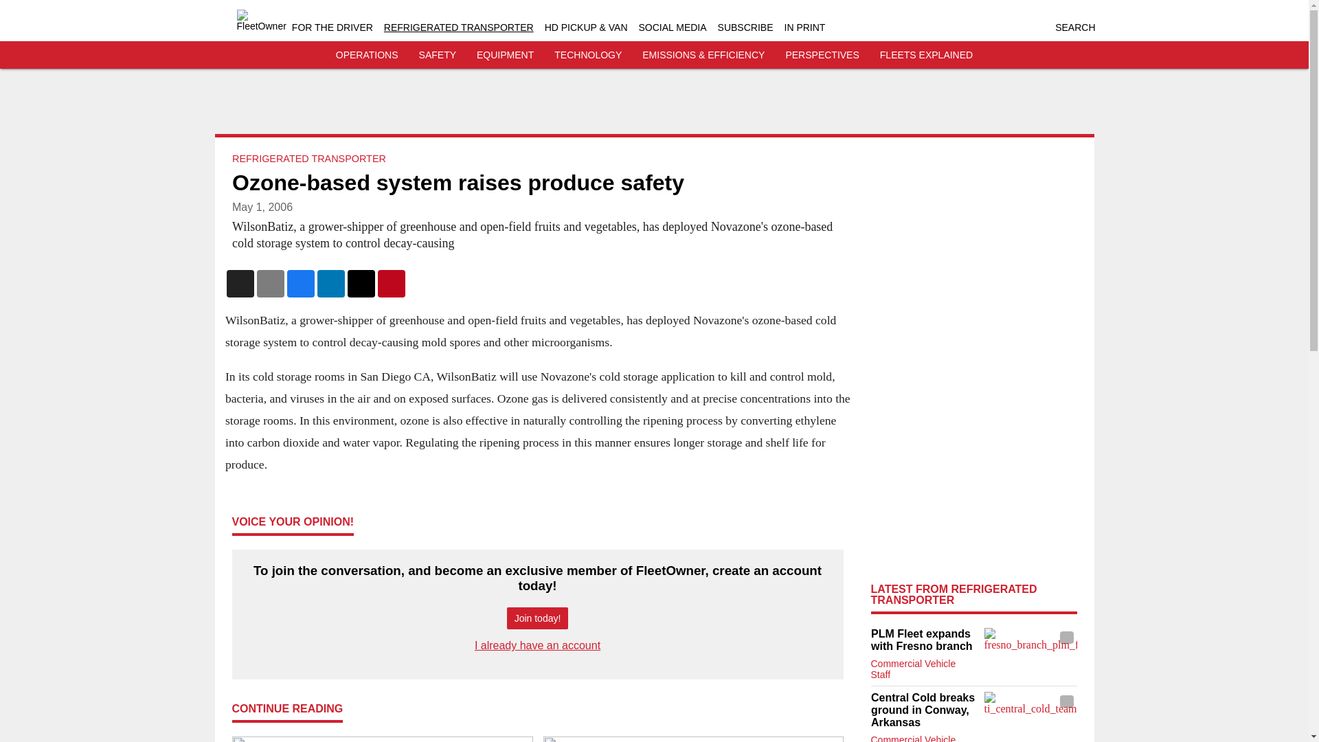  What do you see at coordinates (459, 27) in the screenshot?
I see `REFRIGERATED TRANSPORTER` at bounding box center [459, 27].